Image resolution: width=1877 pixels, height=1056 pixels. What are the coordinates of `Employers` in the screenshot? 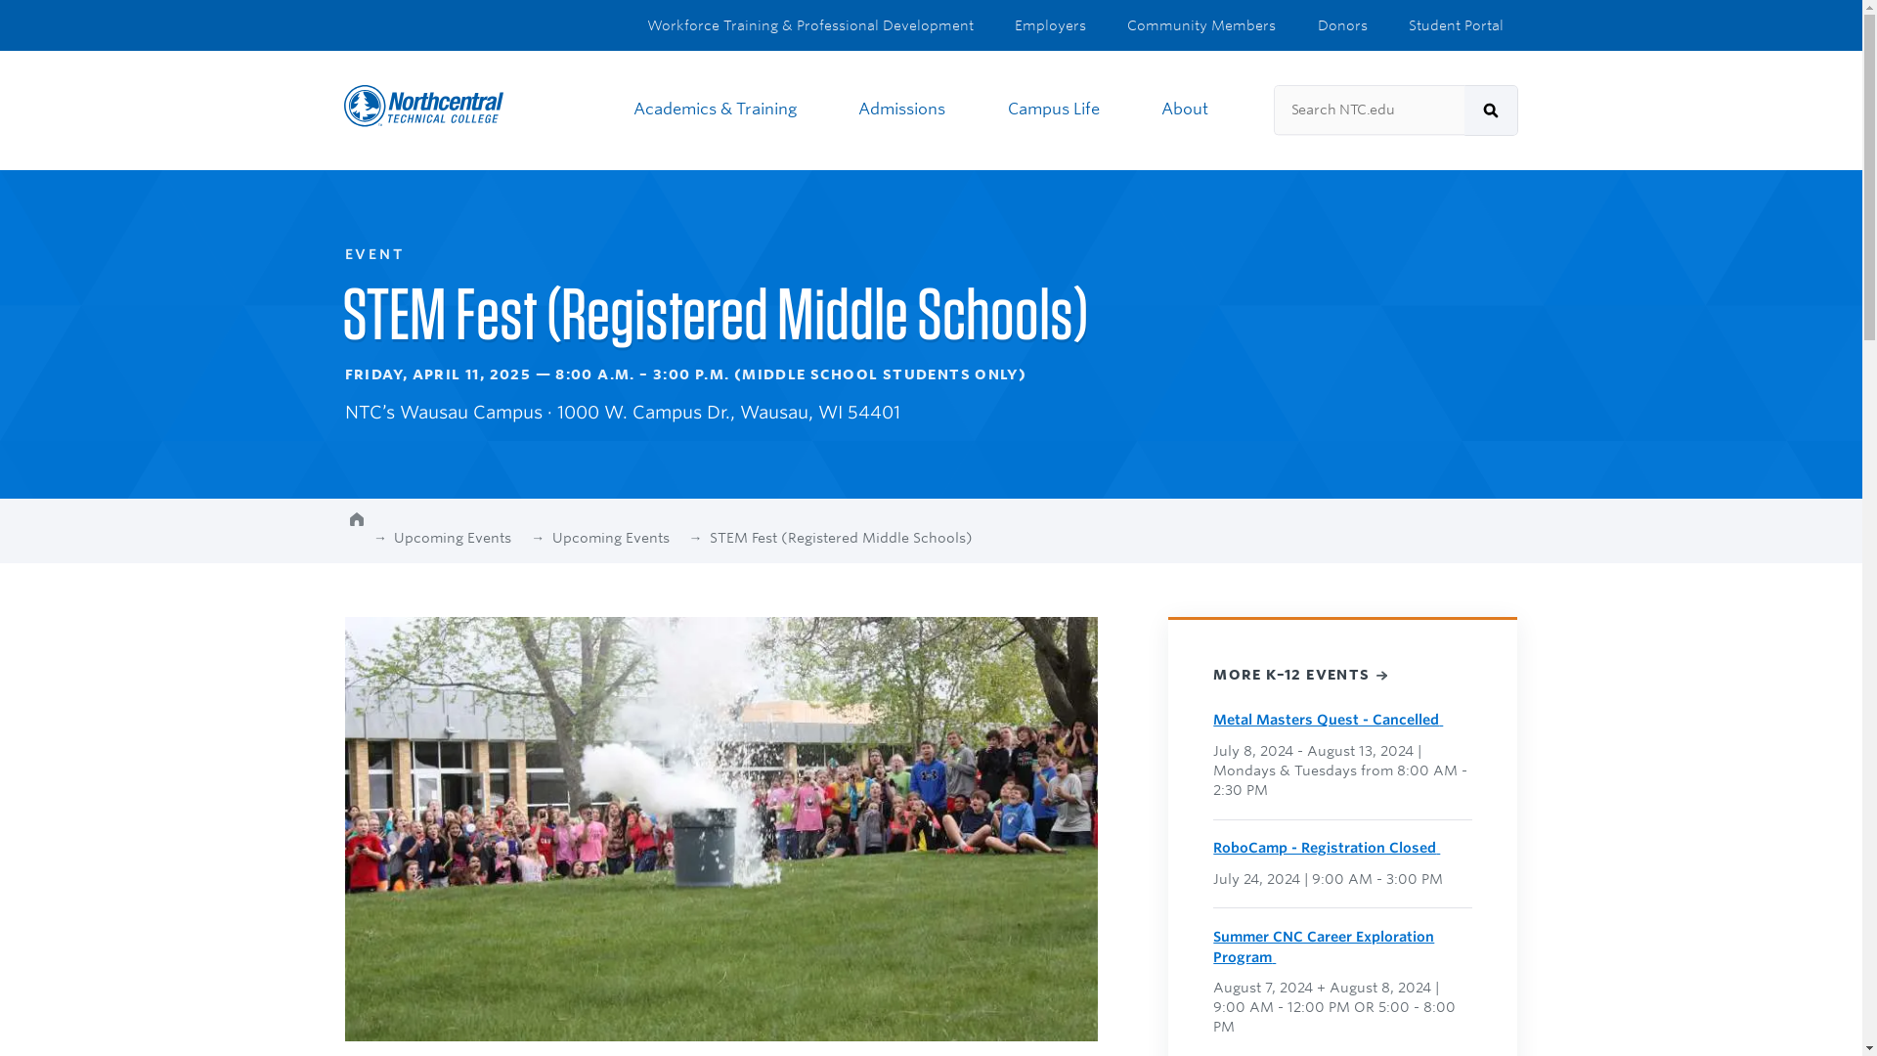 It's located at (1056, 25).